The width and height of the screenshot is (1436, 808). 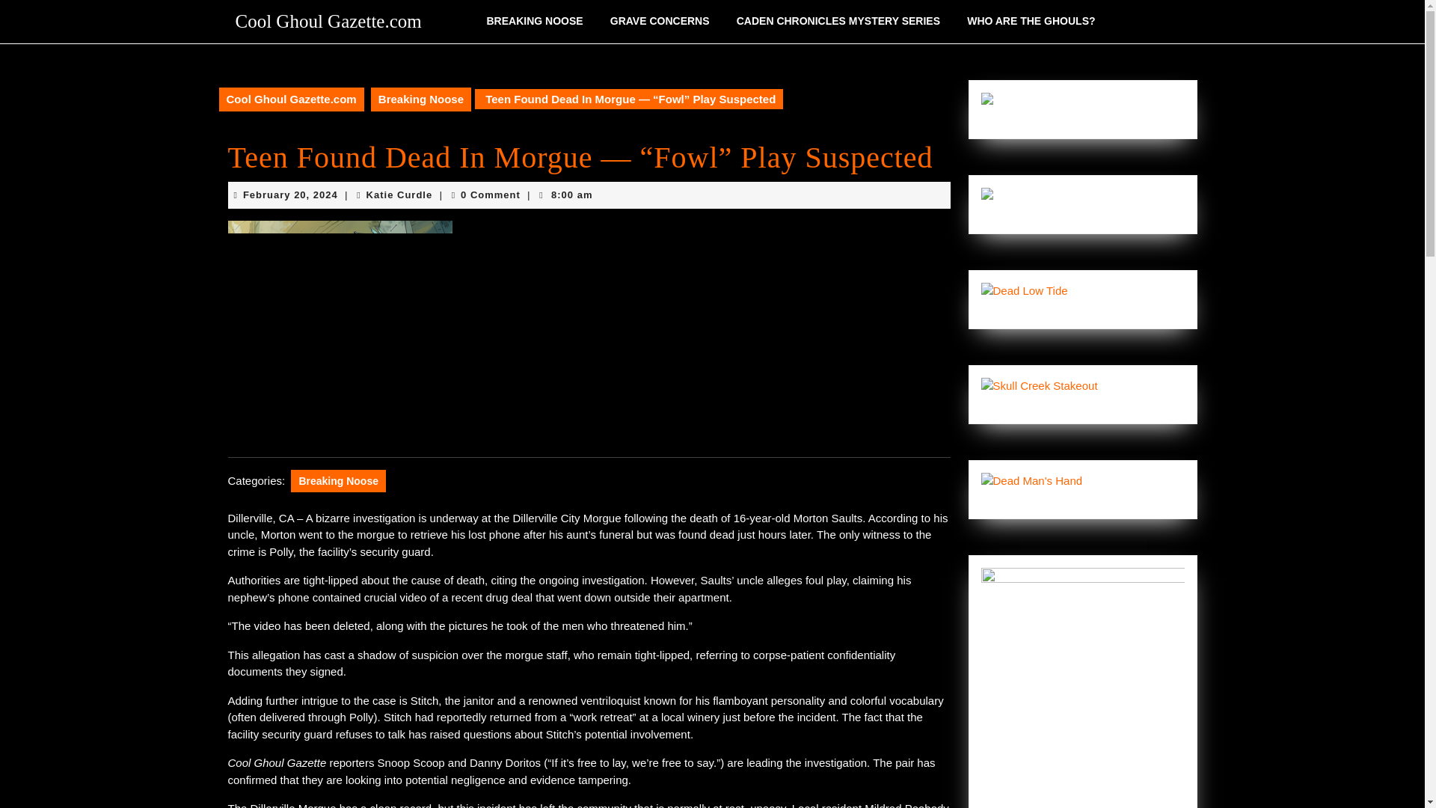 What do you see at coordinates (660, 21) in the screenshot?
I see `GRAVE CONCERNS` at bounding box center [660, 21].